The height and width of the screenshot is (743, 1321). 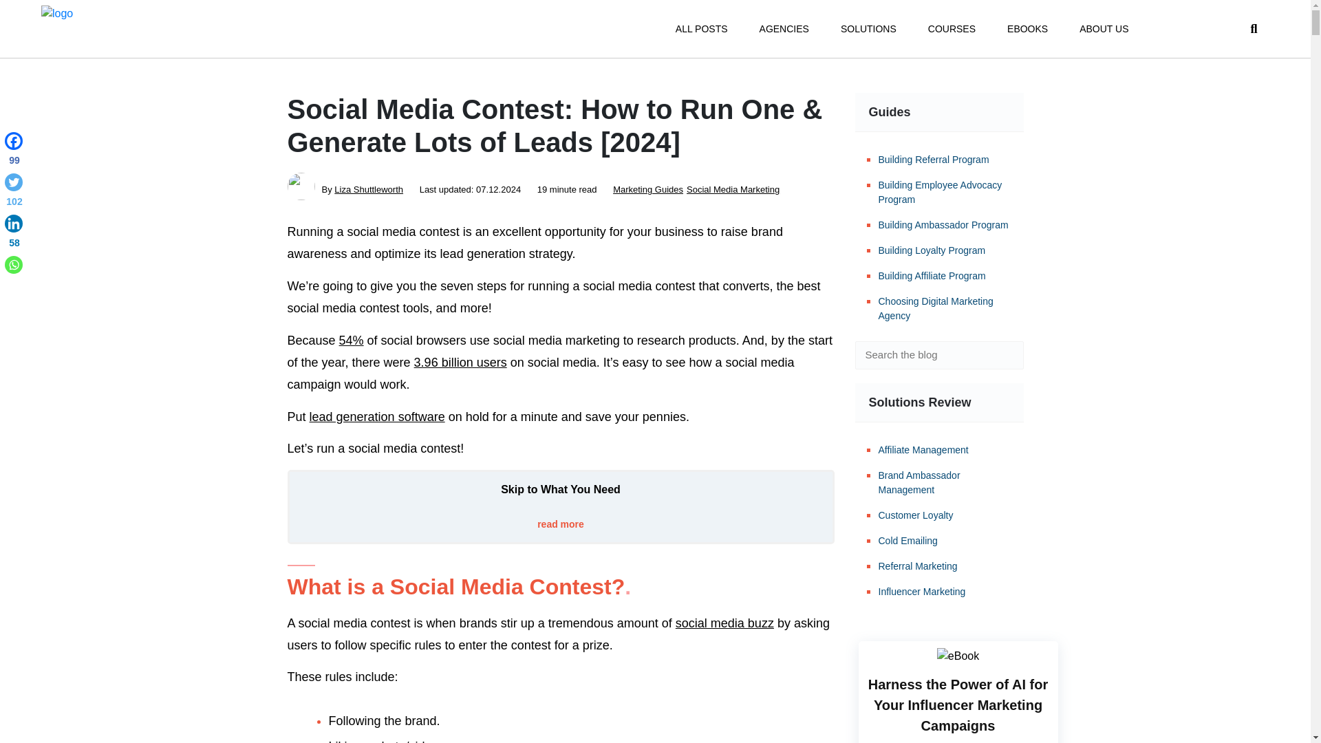 What do you see at coordinates (868, 29) in the screenshot?
I see `SOLUTIONS` at bounding box center [868, 29].